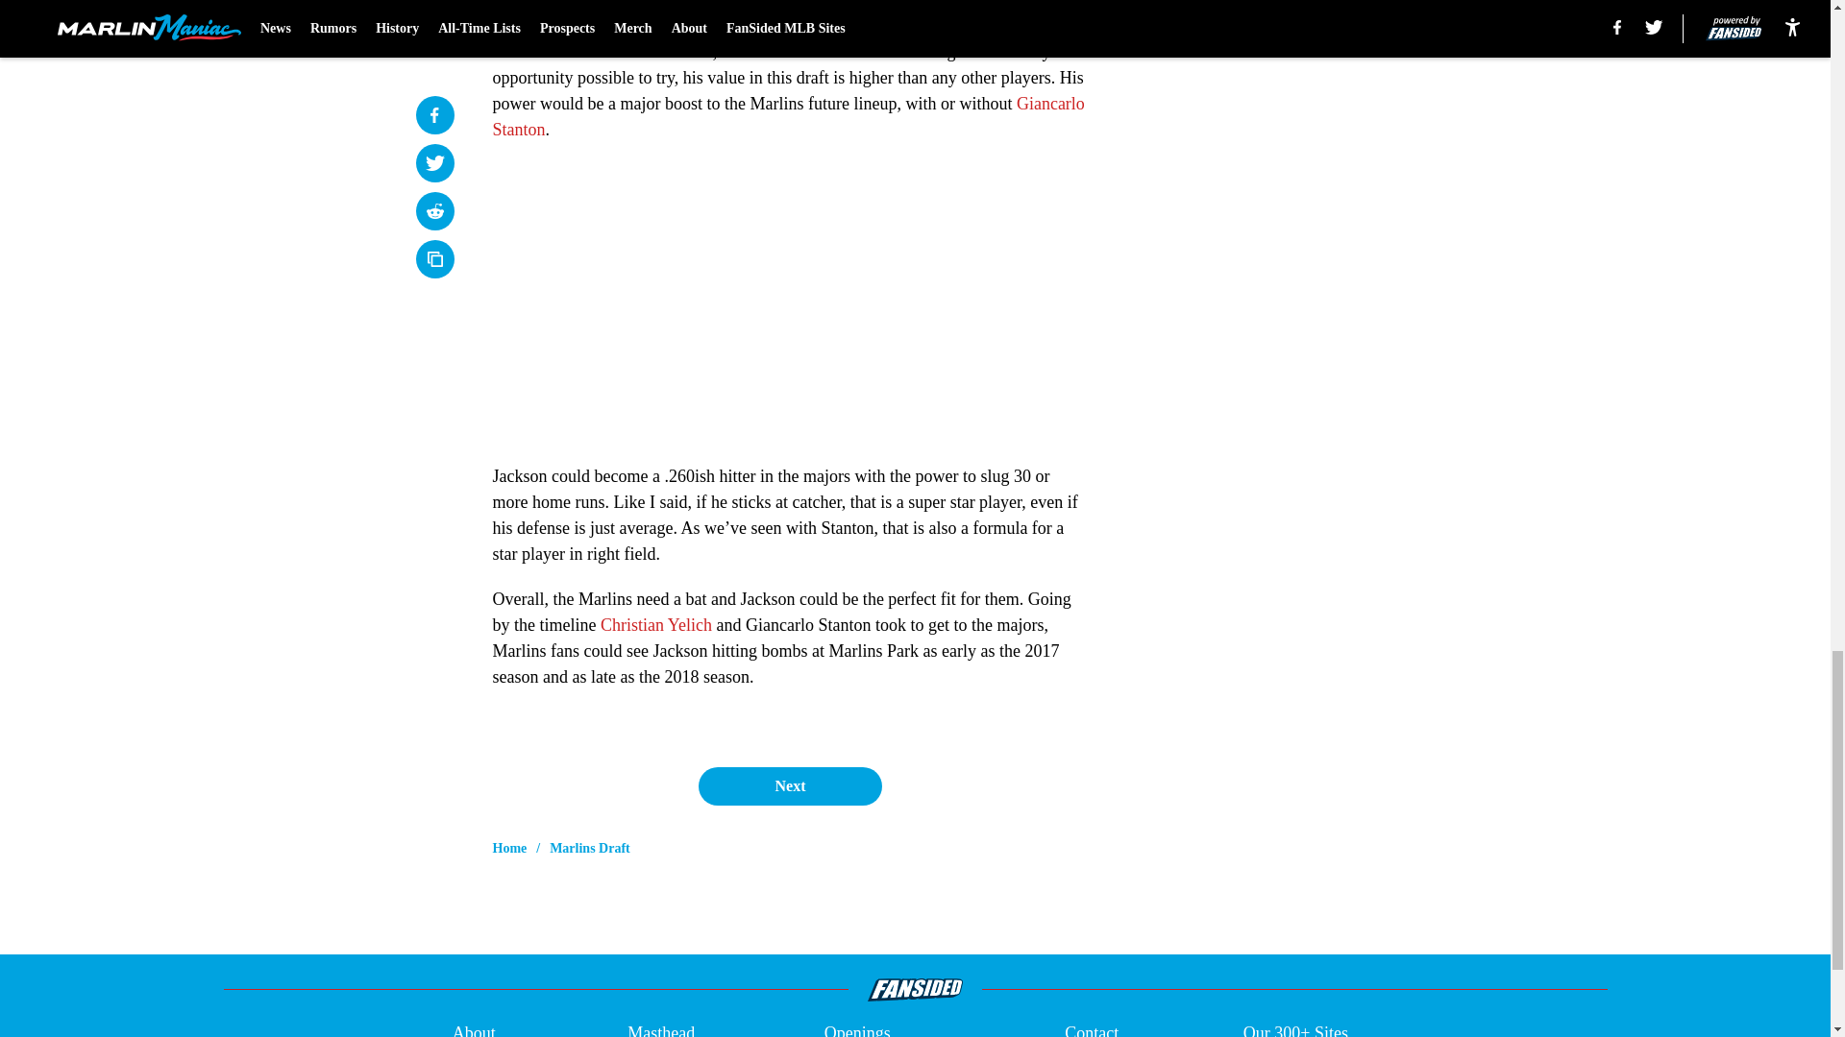 The width and height of the screenshot is (1845, 1037). I want to click on Openings, so click(857, 1028).